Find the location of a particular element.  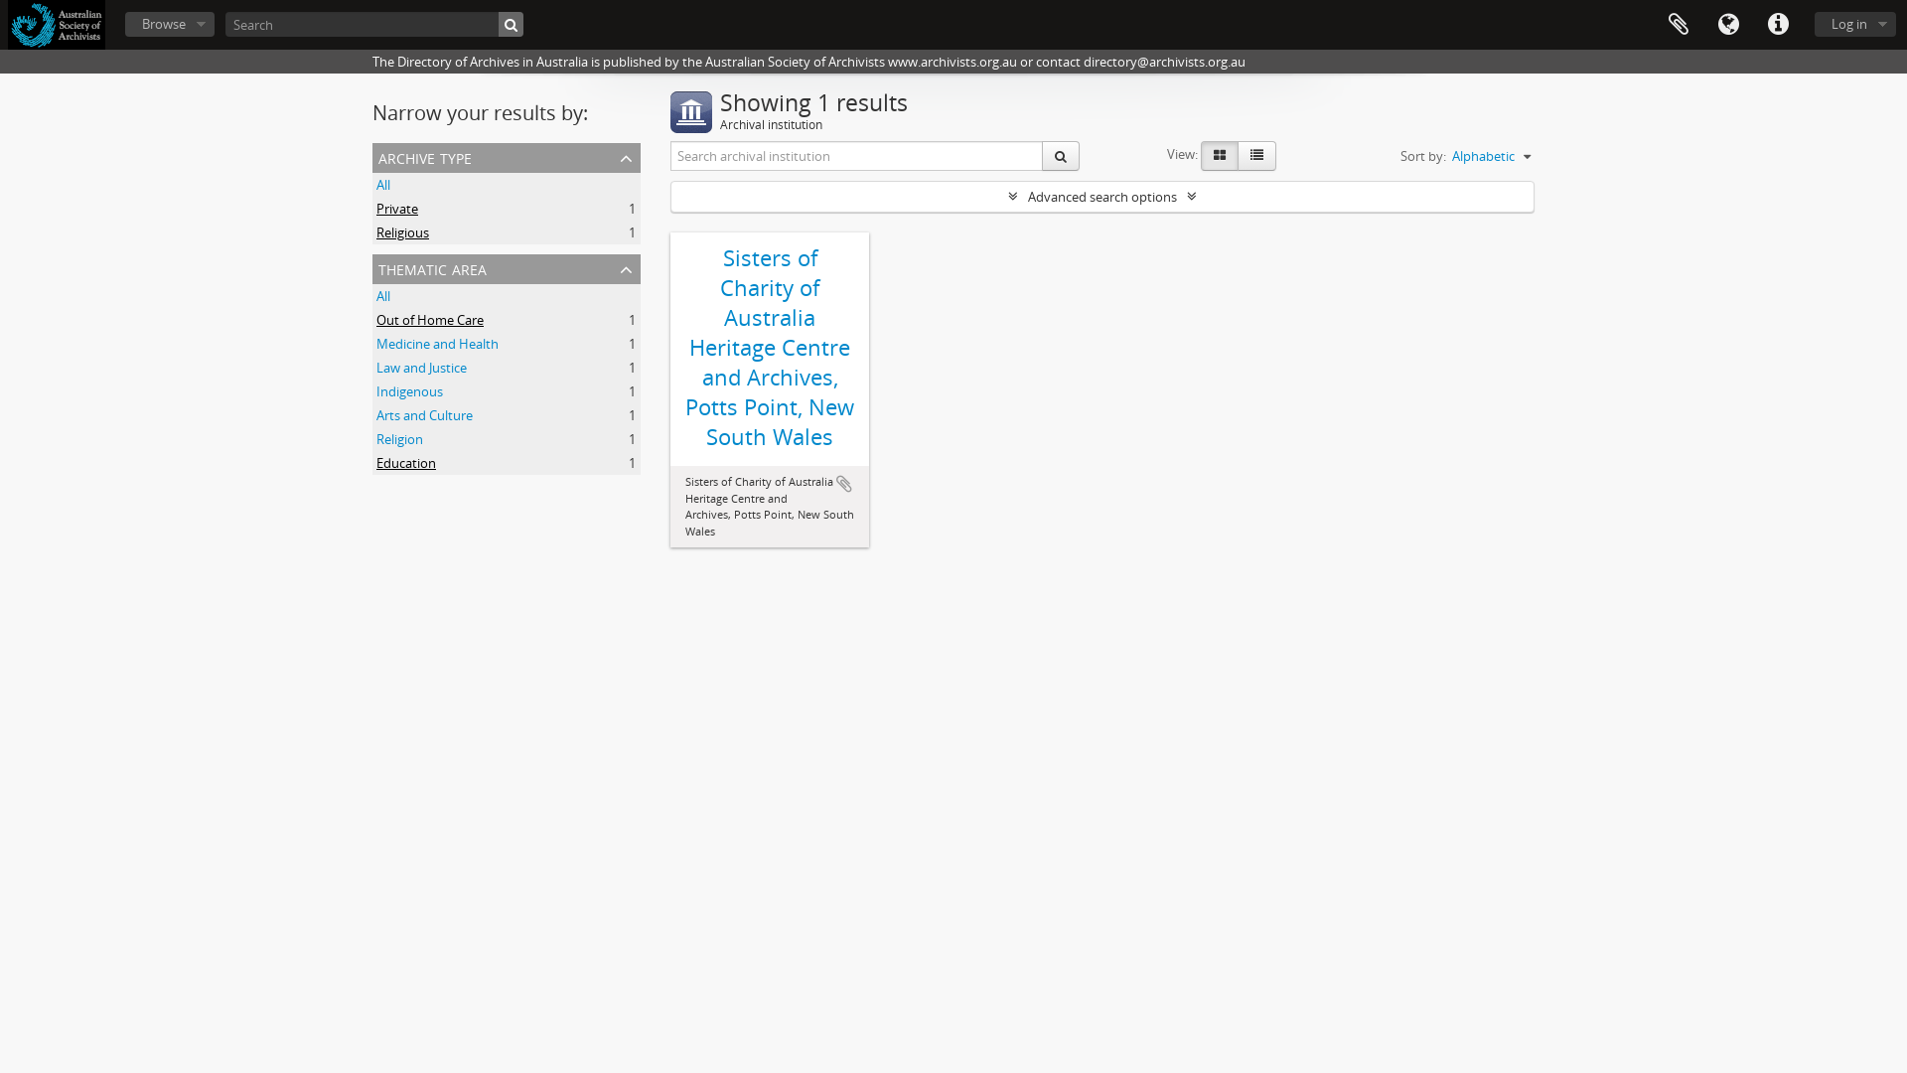

Religious is located at coordinates (403, 232).